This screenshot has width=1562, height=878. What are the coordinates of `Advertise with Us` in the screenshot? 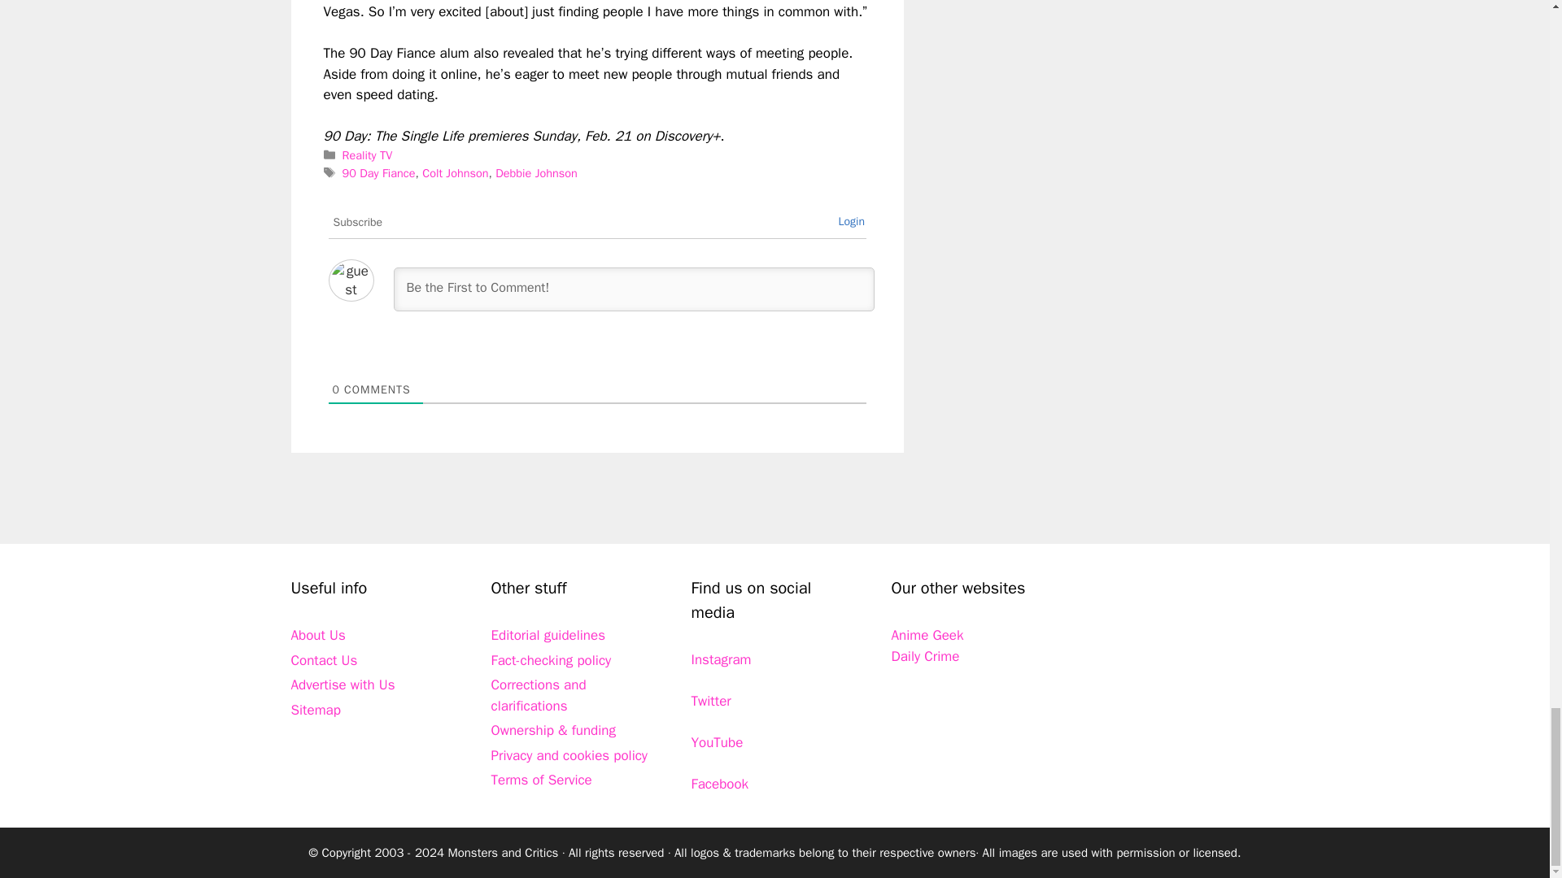 It's located at (343, 685).